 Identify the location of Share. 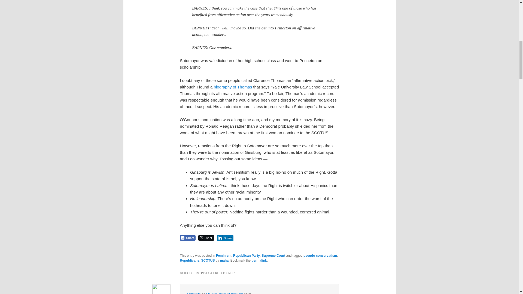
(188, 238).